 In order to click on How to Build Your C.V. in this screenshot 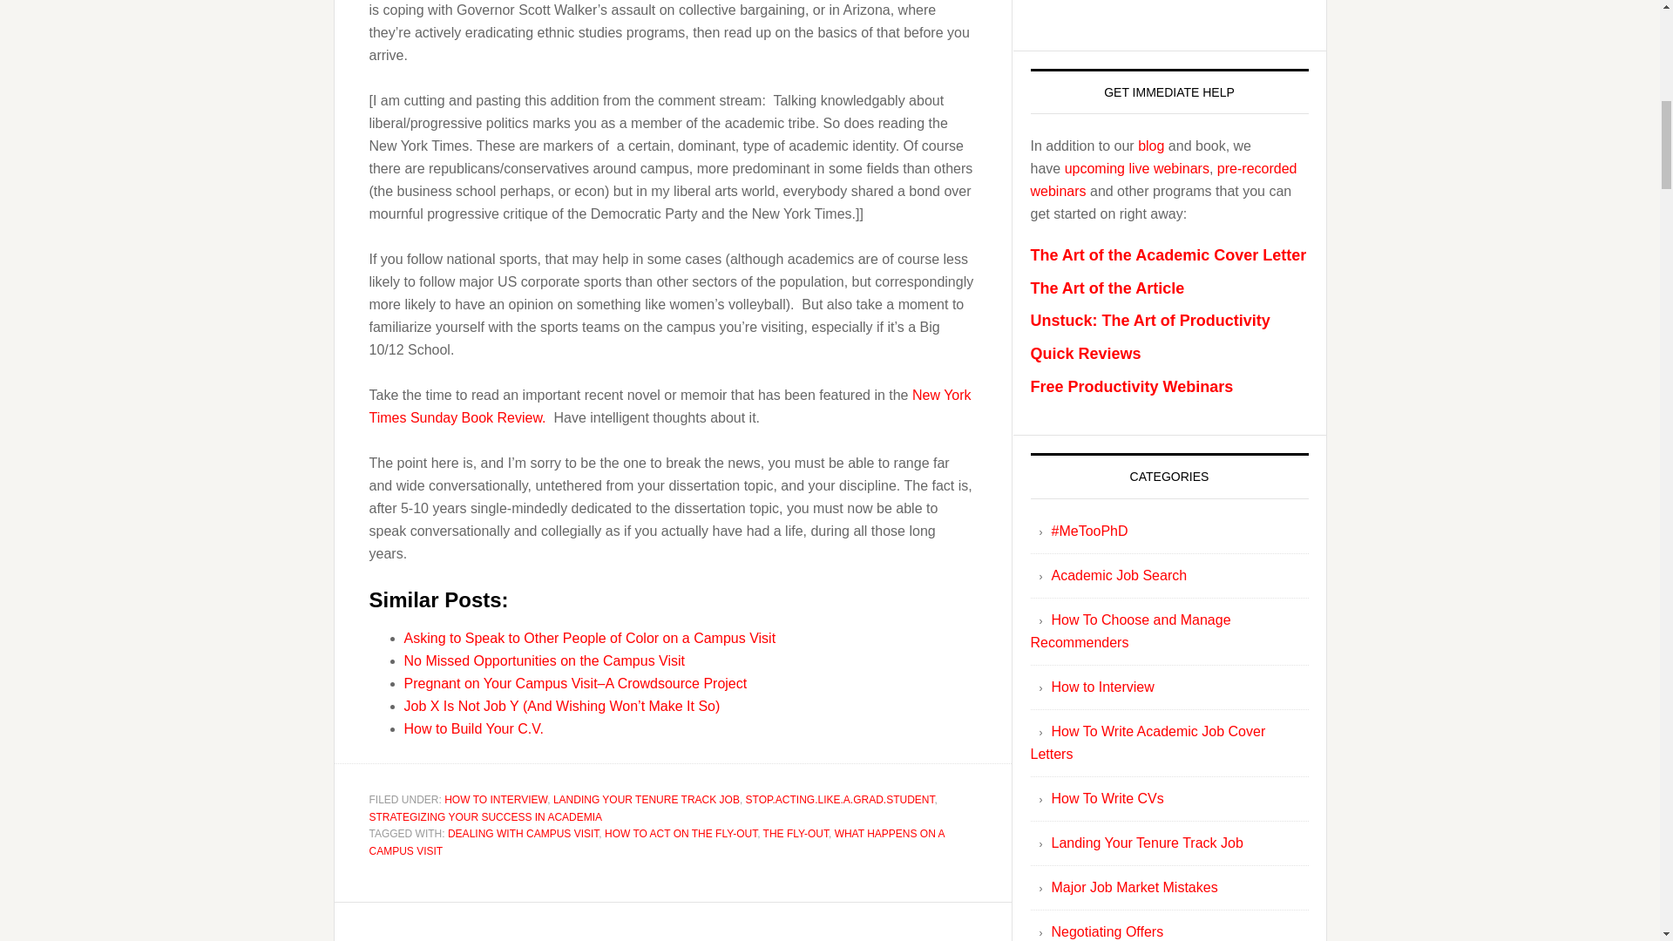, I will do `click(474, 728)`.